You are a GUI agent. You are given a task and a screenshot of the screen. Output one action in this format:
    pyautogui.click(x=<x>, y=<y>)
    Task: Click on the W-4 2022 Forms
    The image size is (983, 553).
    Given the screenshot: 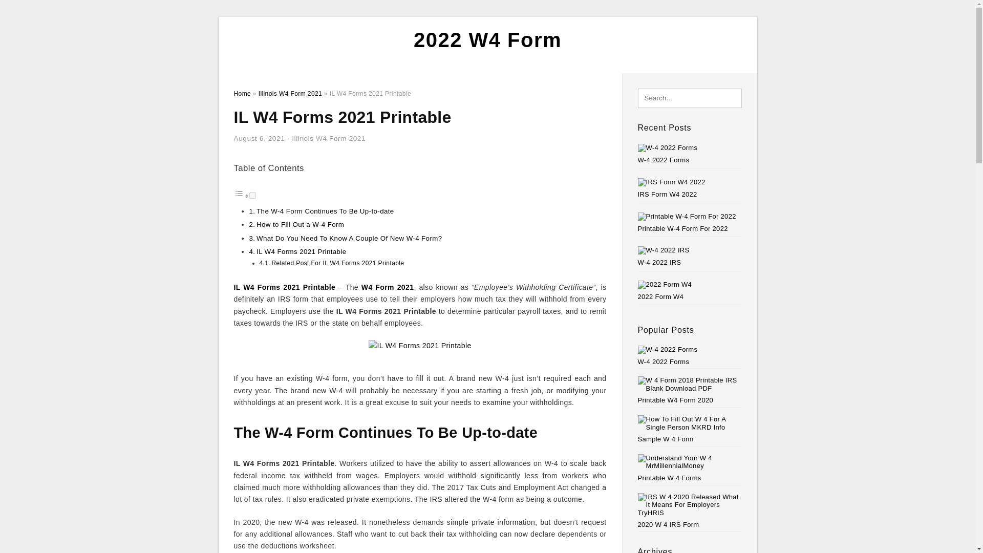 What is the action you would take?
    pyautogui.click(x=664, y=160)
    